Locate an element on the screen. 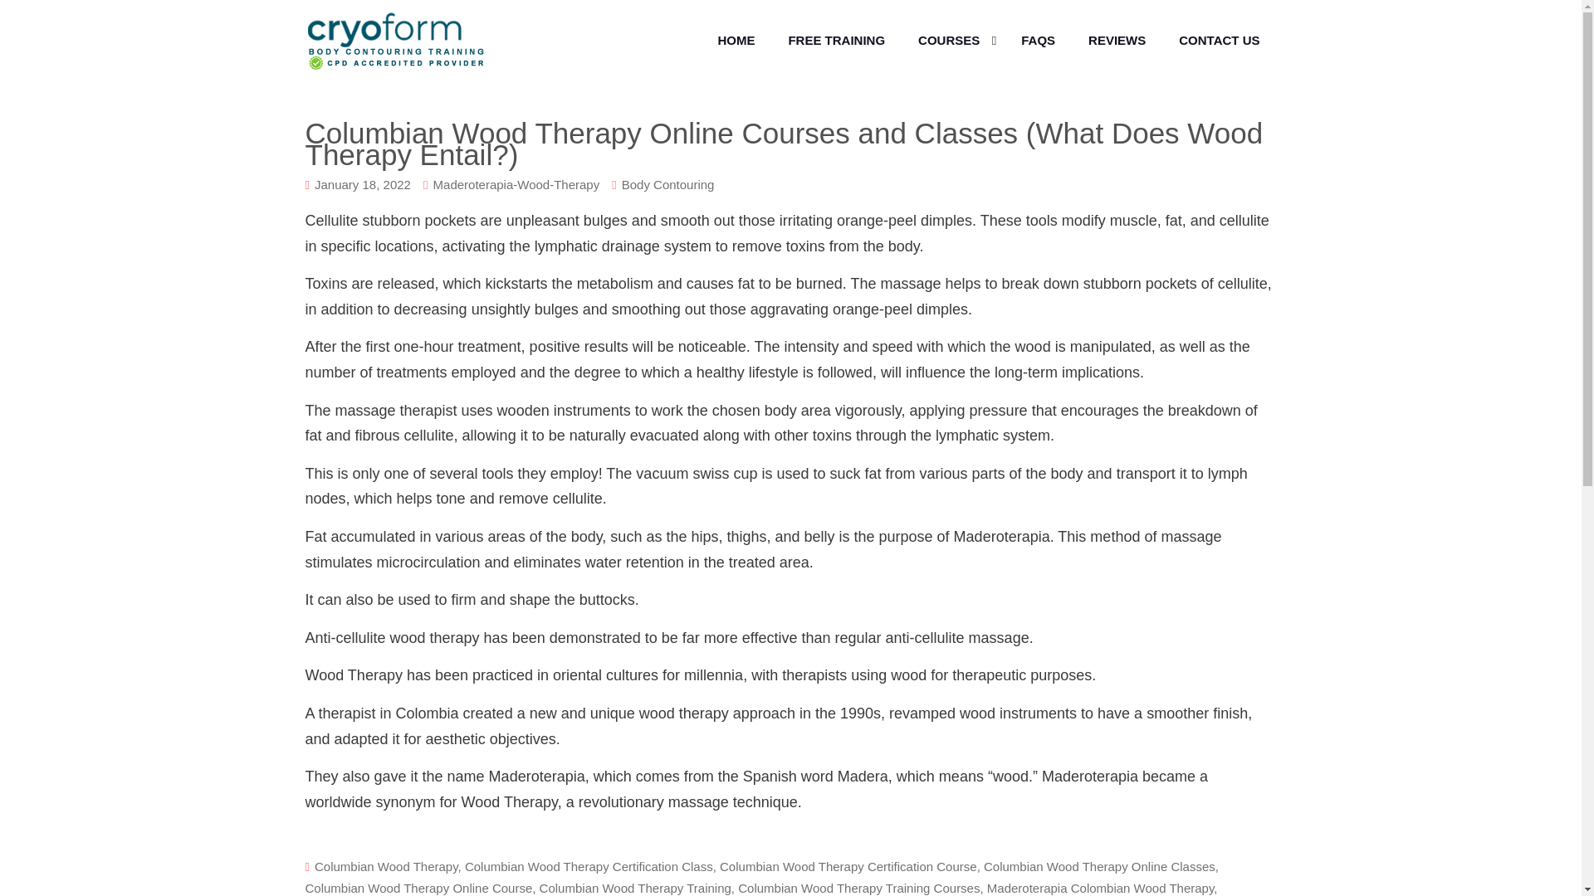 The width and height of the screenshot is (1594, 896). Maderoterapia-Wood-Therapy is located at coordinates (516, 184).